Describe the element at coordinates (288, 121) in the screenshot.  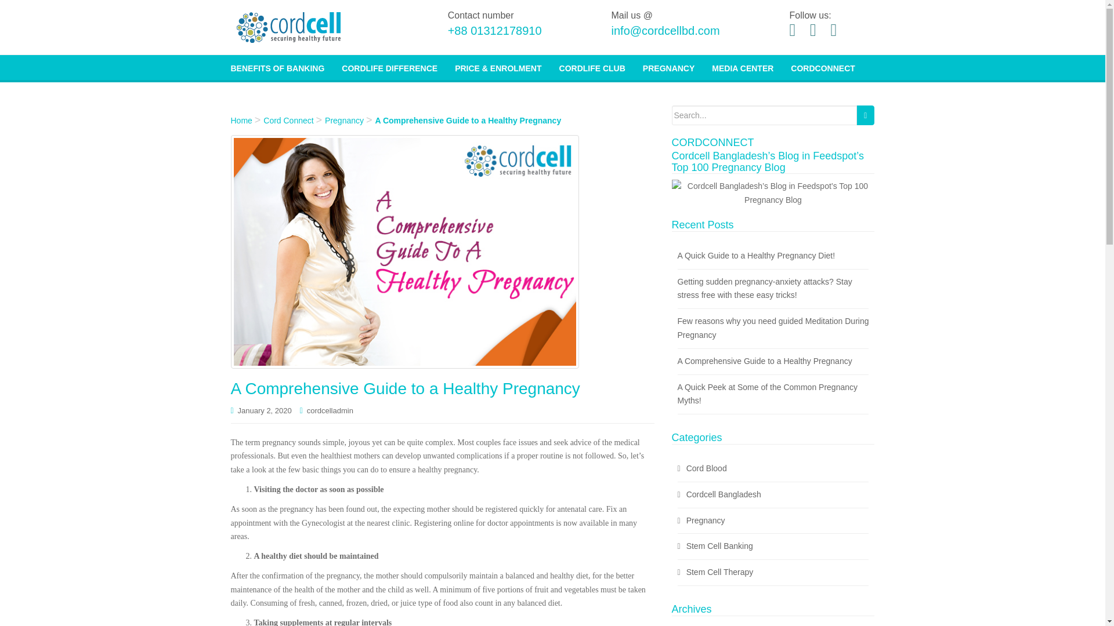
I see `Cord Connect` at that location.